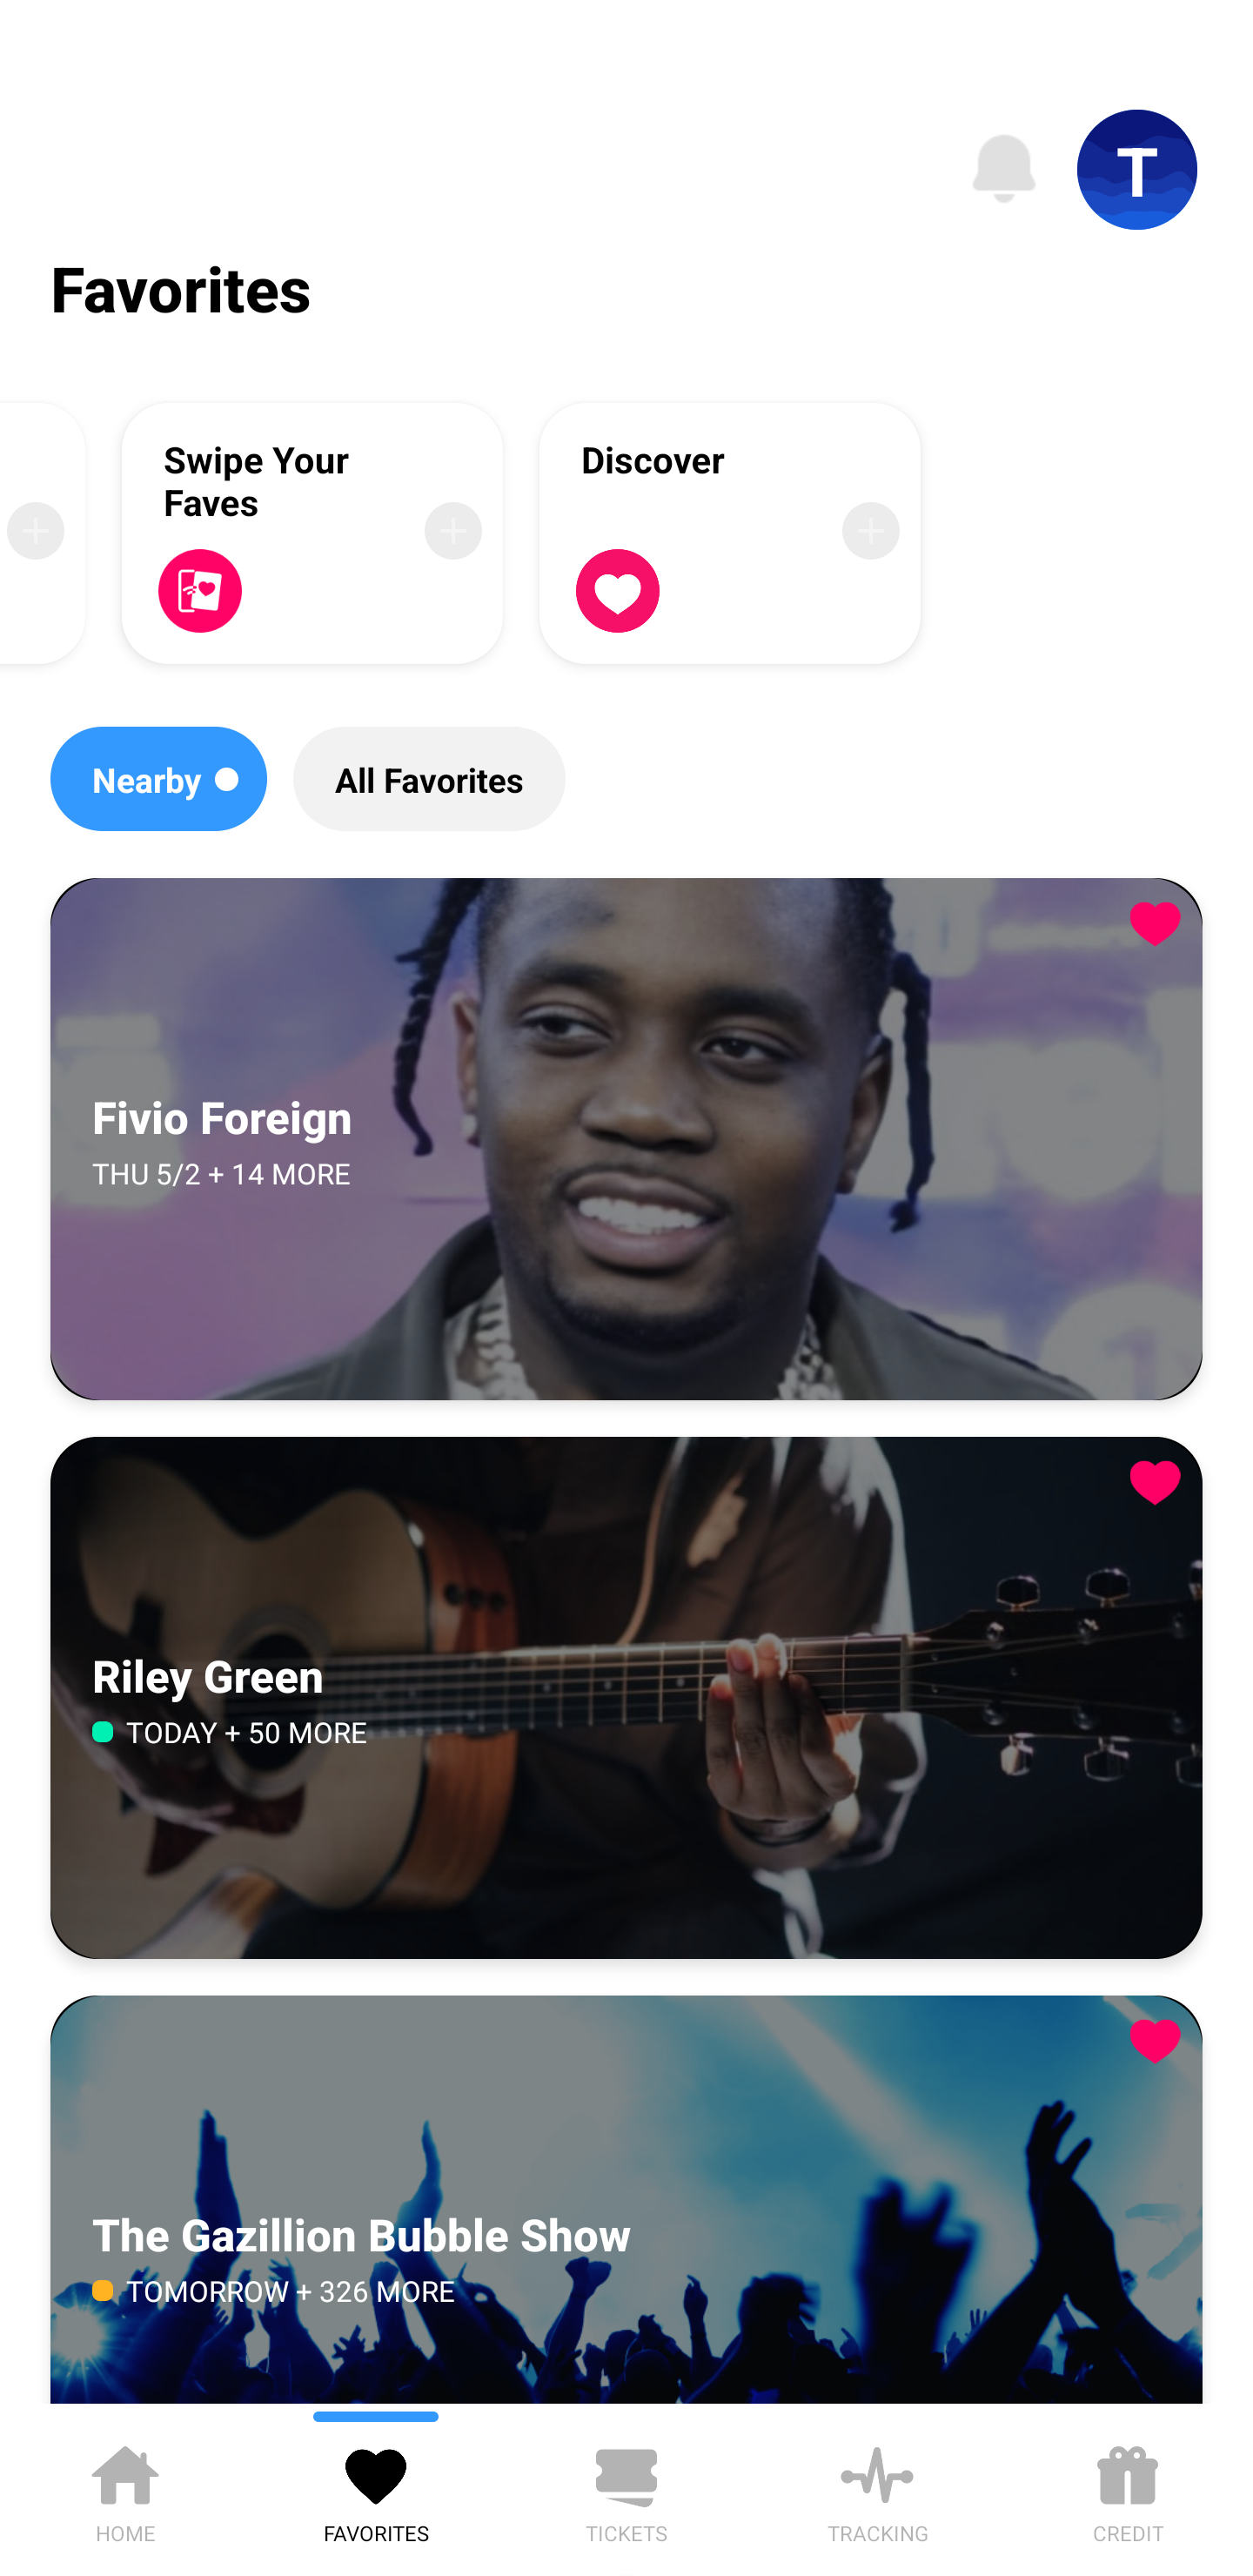 Image resolution: width=1253 pixels, height=2576 pixels. What do you see at coordinates (158, 779) in the screenshot?
I see `Nearby` at bounding box center [158, 779].